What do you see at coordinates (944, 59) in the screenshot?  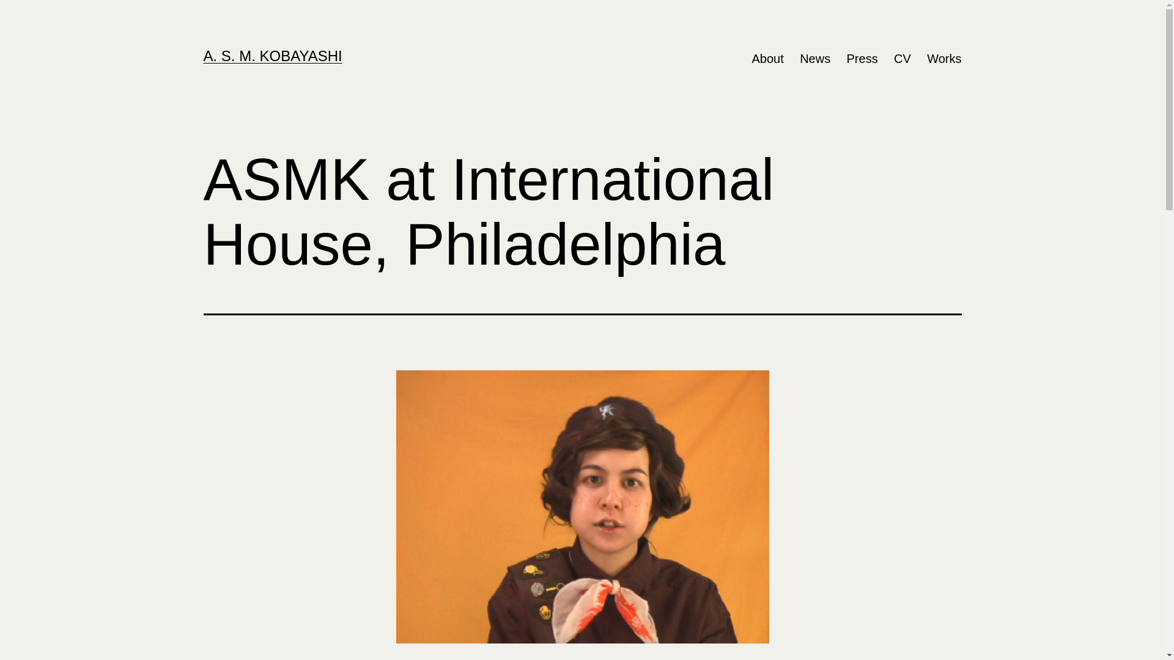 I see `Works` at bounding box center [944, 59].